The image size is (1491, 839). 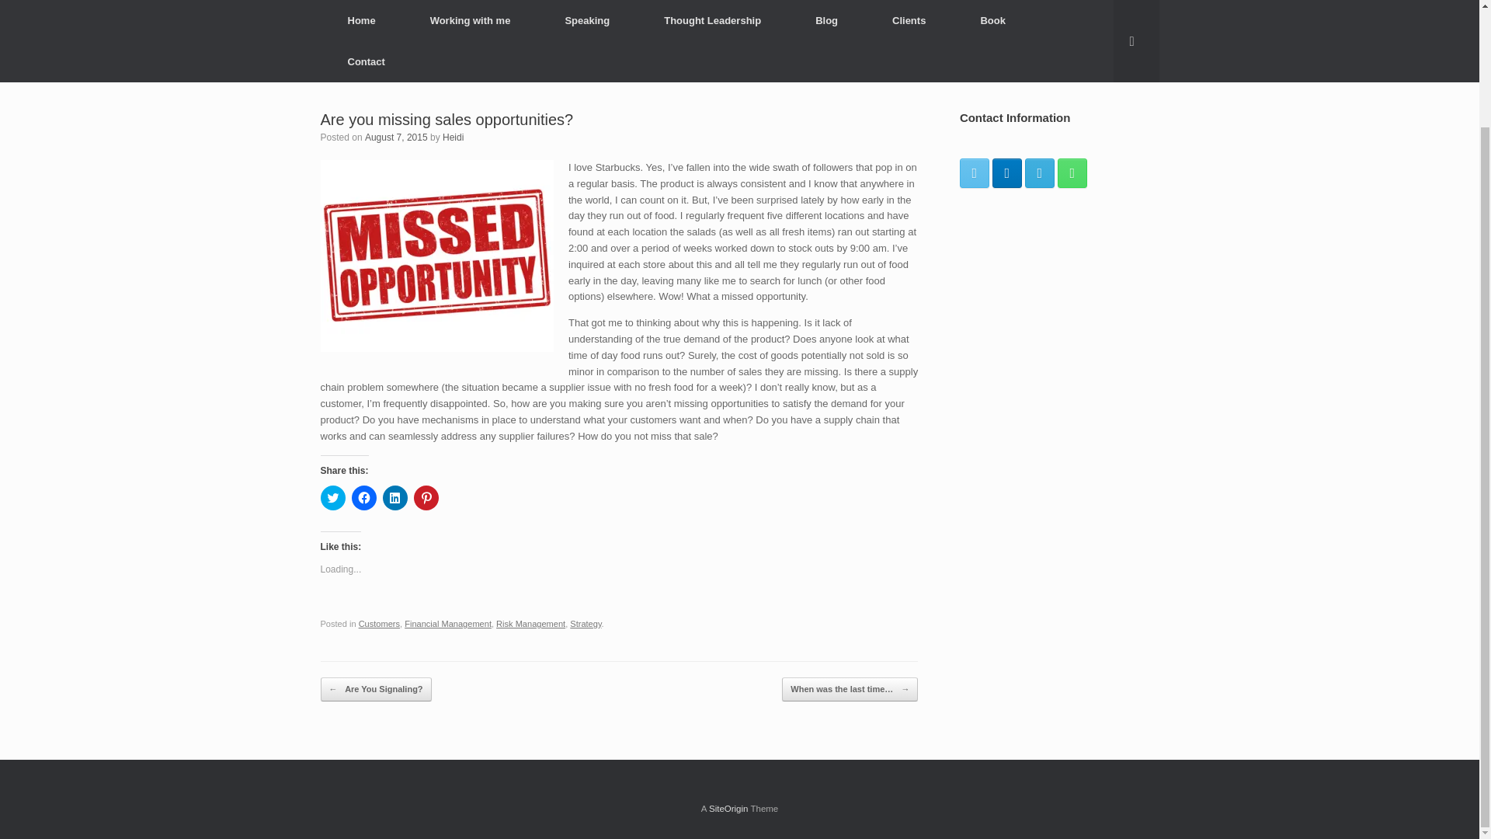 I want to click on View all posts by Heidi, so click(x=454, y=137).